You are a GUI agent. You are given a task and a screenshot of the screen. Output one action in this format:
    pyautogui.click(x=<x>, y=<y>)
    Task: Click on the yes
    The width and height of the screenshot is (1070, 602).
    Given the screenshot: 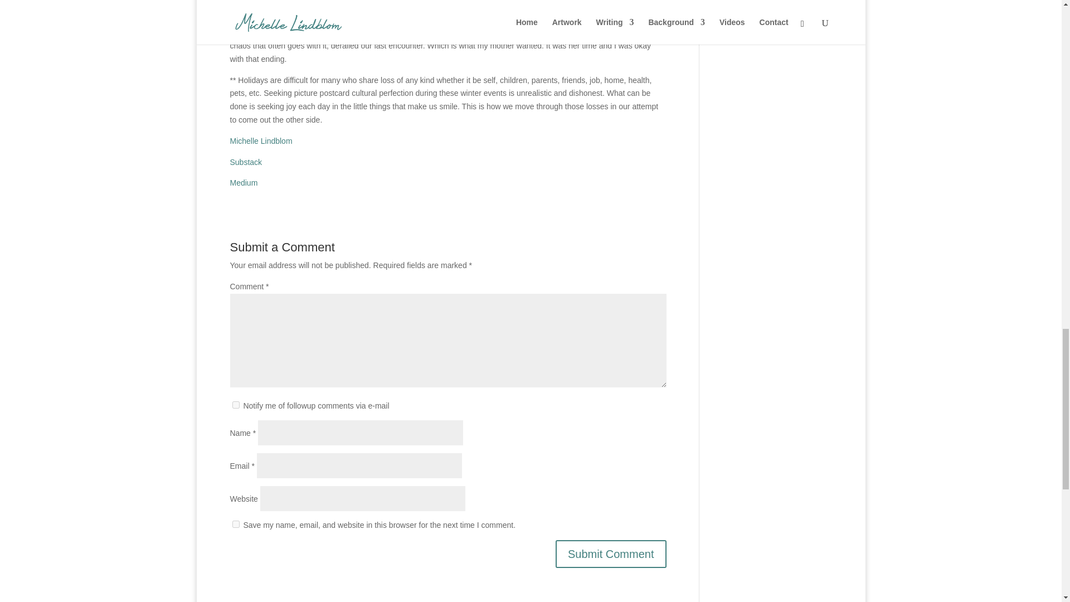 What is the action you would take?
    pyautogui.click(x=235, y=524)
    